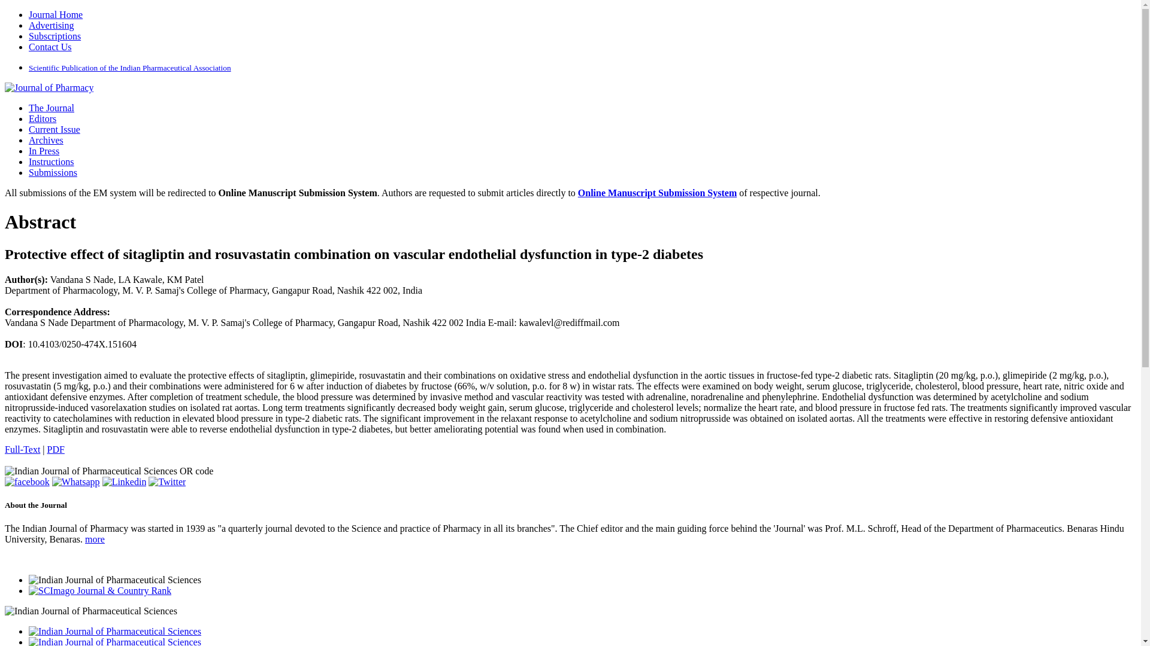  What do you see at coordinates (55, 450) in the screenshot?
I see `PDF` at bounding box center [55, 450].